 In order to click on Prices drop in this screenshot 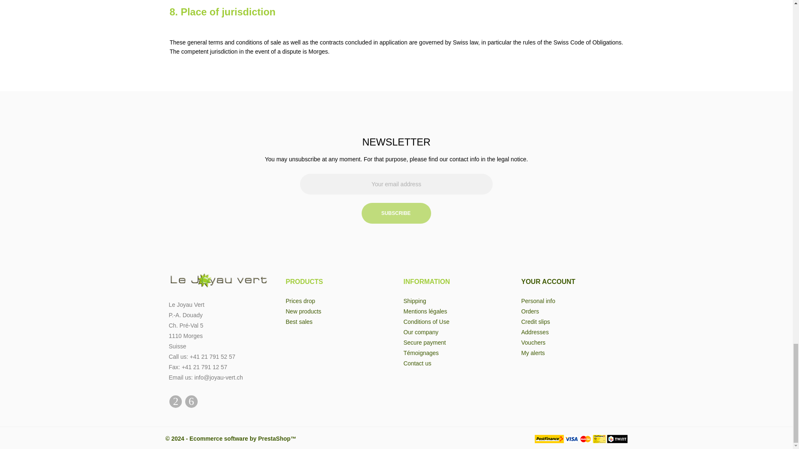, I will do `click(300, 301)`.